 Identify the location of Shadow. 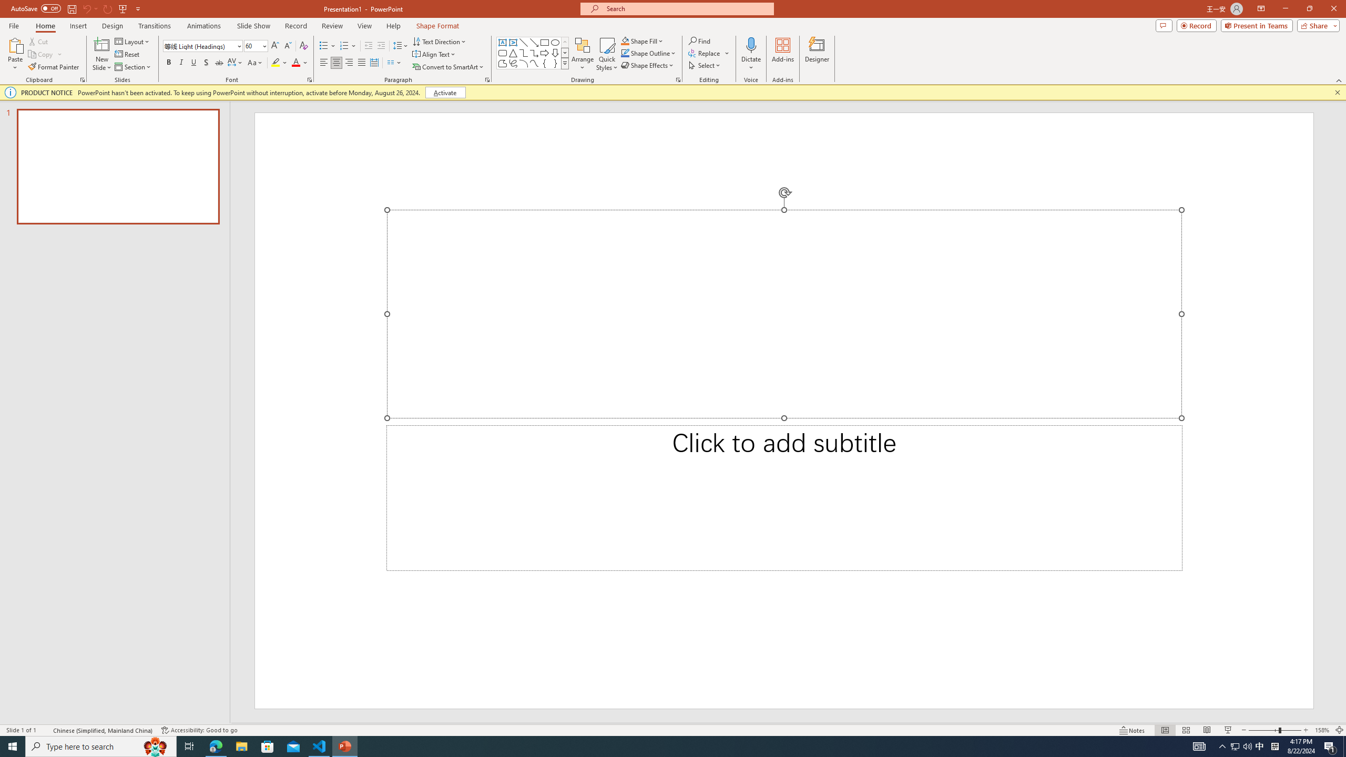
(206, 63).